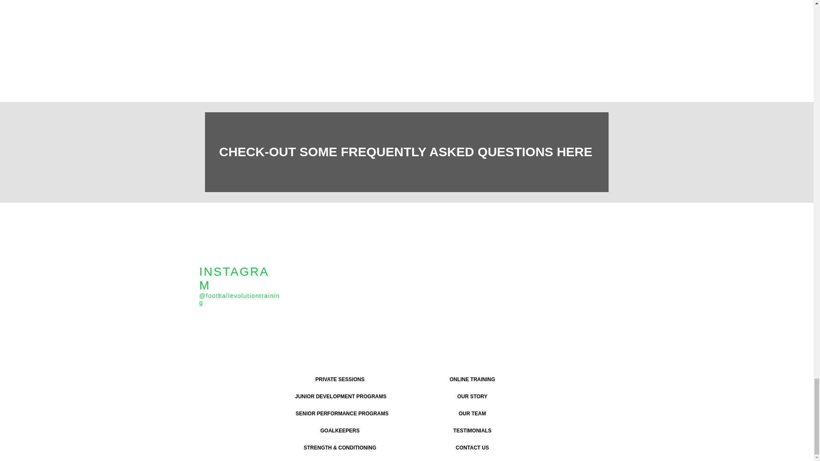 Image resolution: width=820 pixels, height=461 pixels. Describe the element at coordinates (339, 380) in the screenshot. I see `PRIVATE SESSIONS` at that location.